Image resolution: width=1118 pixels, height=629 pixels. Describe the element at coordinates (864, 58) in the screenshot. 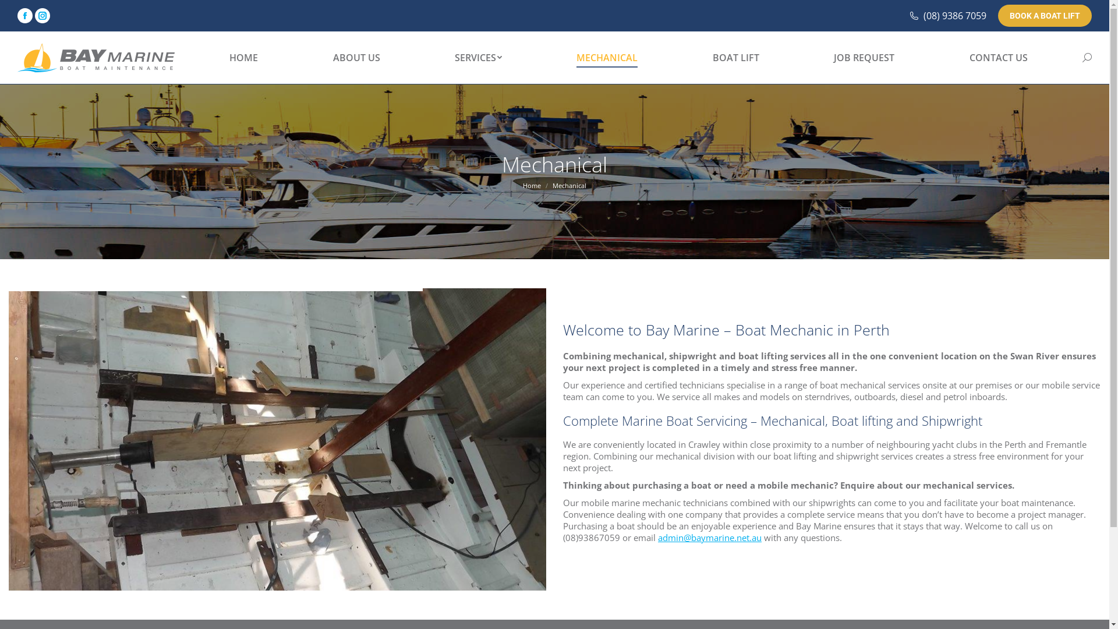

I see `JOB REQUEST` at that location.